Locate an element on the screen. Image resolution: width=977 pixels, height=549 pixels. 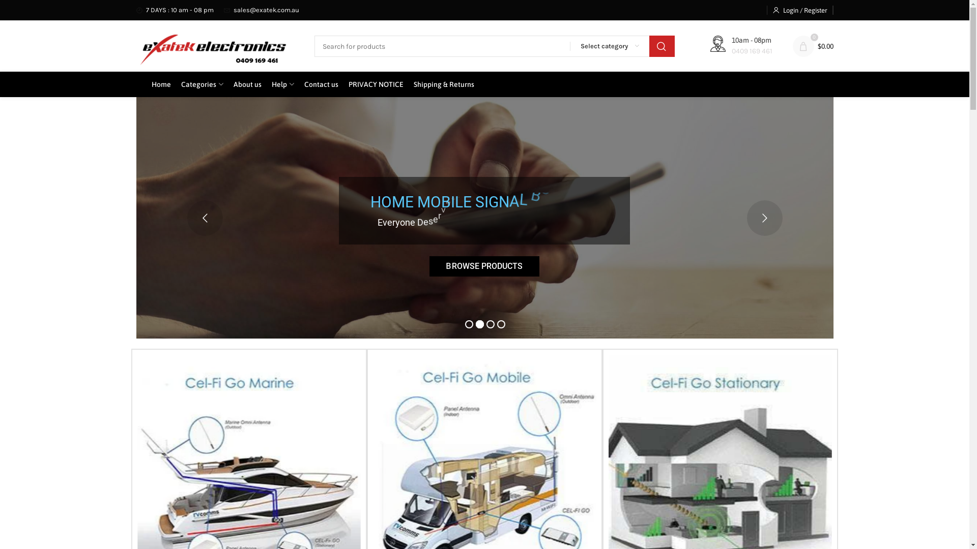
sales@exatek.com.au is located at coordinates (262, 10).